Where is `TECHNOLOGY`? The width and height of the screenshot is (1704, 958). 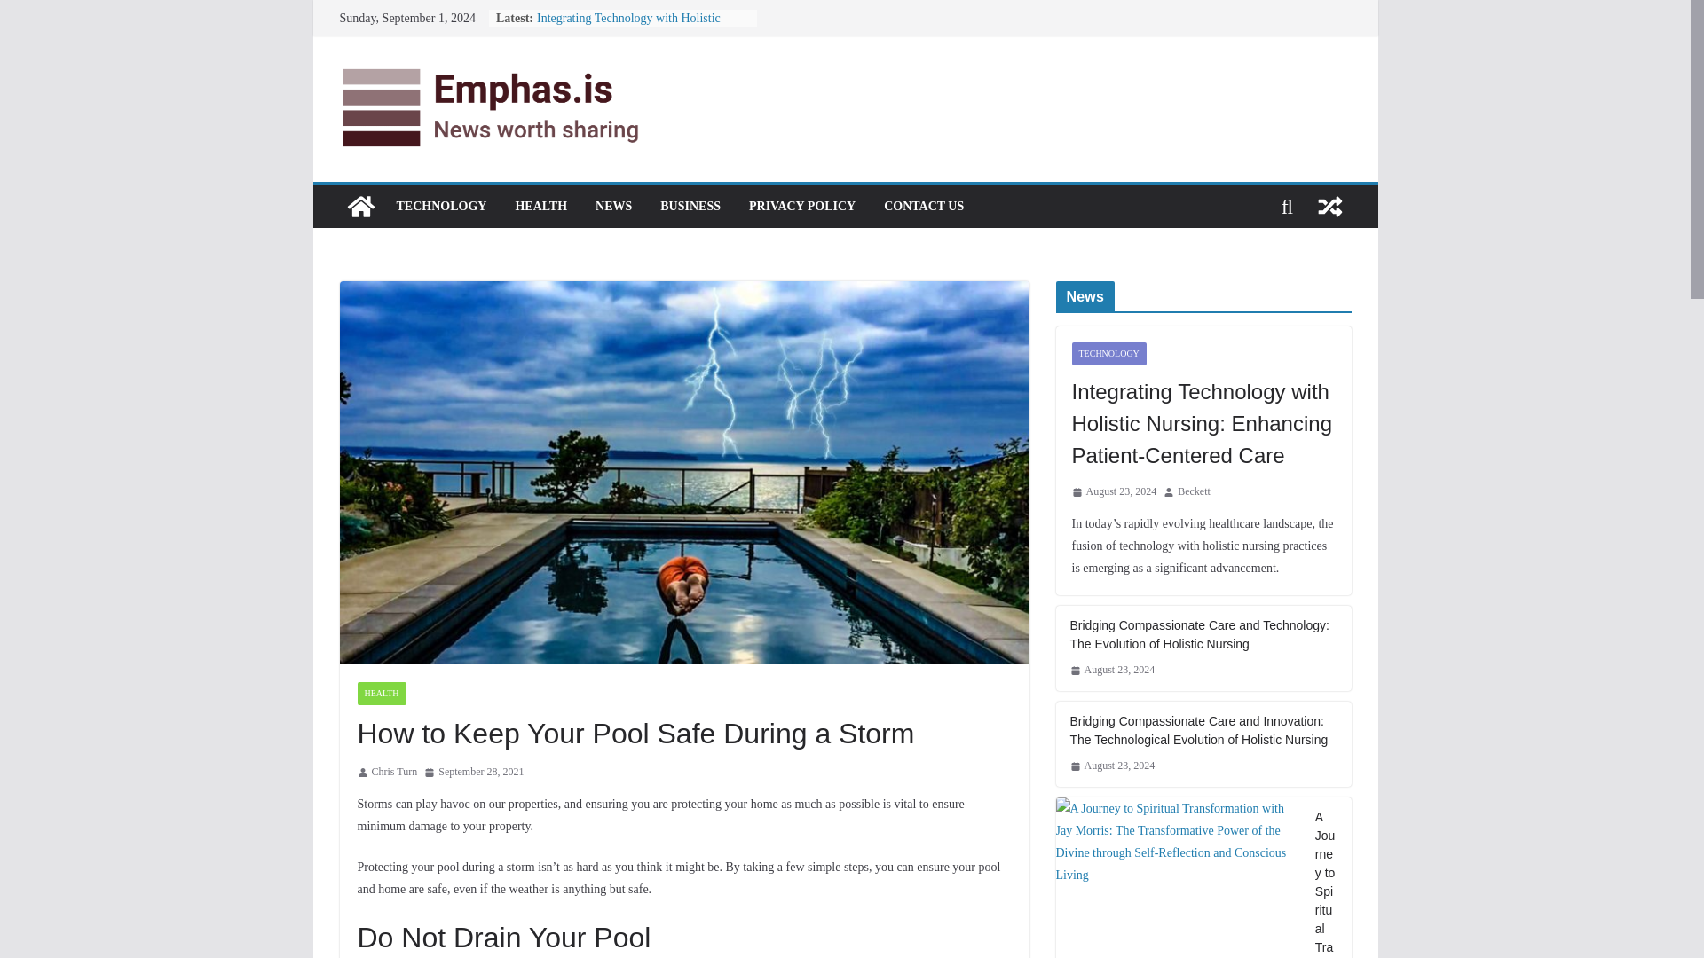
TECHNOLOGY is located at coordinates (440, 206).